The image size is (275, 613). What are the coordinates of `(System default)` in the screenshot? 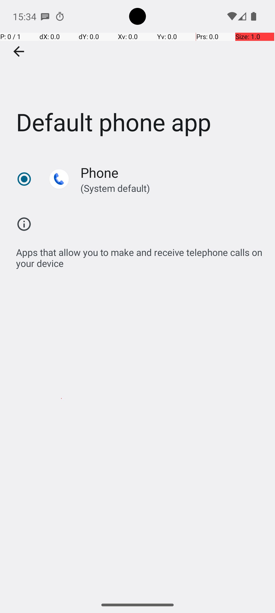 It's located at (167, 188).